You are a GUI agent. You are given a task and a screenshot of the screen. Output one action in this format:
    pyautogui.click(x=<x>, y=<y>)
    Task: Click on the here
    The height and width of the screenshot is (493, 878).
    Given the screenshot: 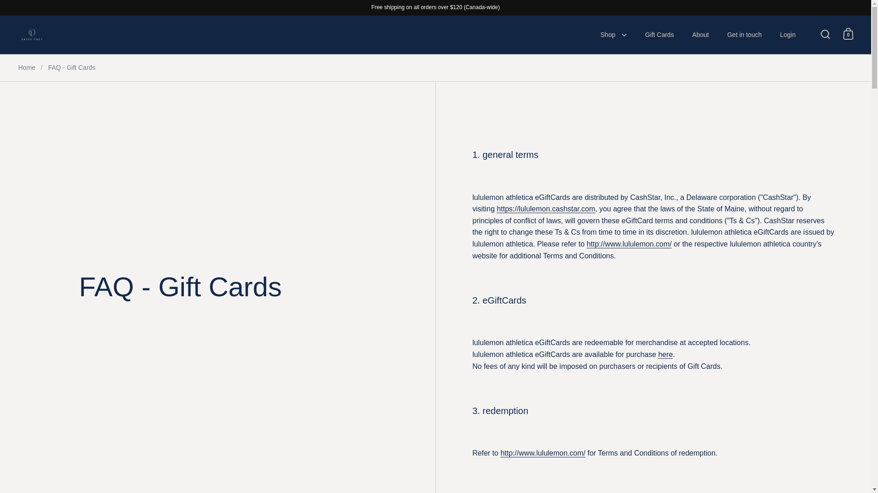 What is the action you would take?
    pyautogui.click(x=665, y=354)
    